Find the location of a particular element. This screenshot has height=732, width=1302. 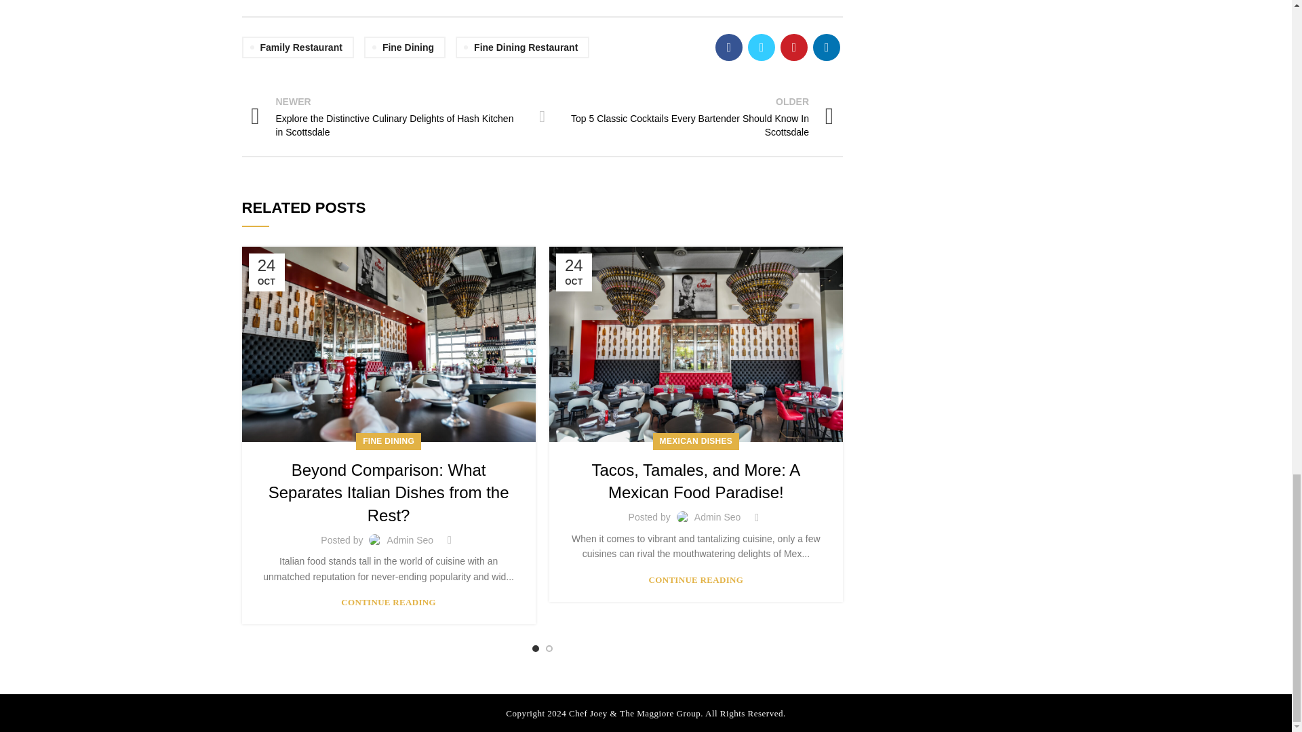

A Mexican Food Paradise! is located at coordinates (696, 344).